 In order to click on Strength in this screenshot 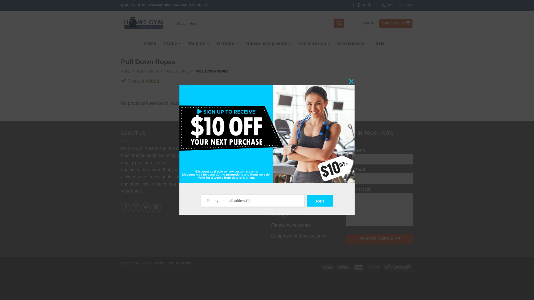, I will do `click(227, 43)`.